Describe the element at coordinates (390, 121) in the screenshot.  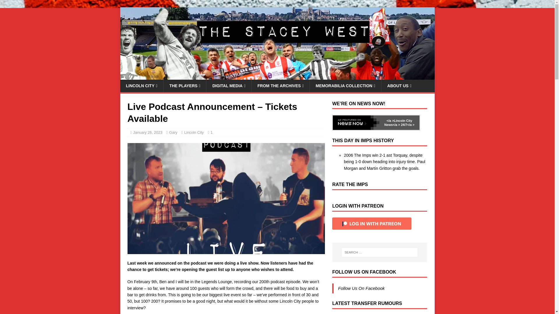
I see `Click here for more Lincoln City news from NewsNow` at that location.